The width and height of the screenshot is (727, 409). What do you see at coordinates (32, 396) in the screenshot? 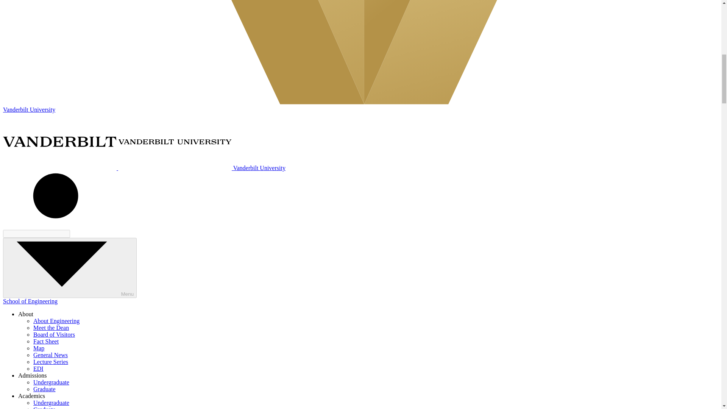
I see `Academics` at bounding box center [32, 396].